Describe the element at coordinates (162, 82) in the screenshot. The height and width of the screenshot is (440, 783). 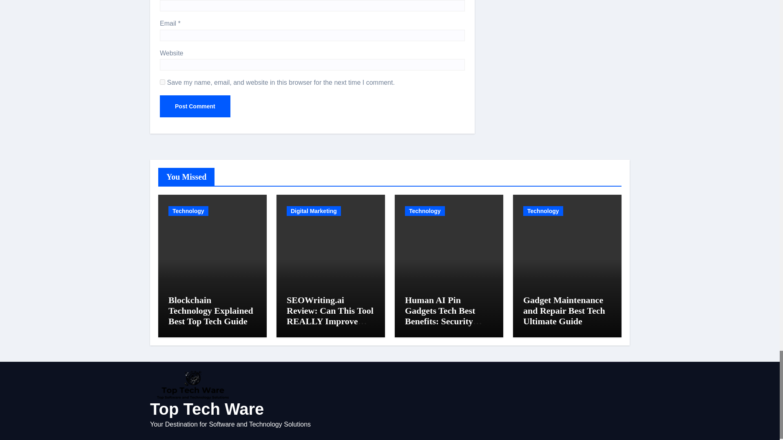
I see `yes` at that location.